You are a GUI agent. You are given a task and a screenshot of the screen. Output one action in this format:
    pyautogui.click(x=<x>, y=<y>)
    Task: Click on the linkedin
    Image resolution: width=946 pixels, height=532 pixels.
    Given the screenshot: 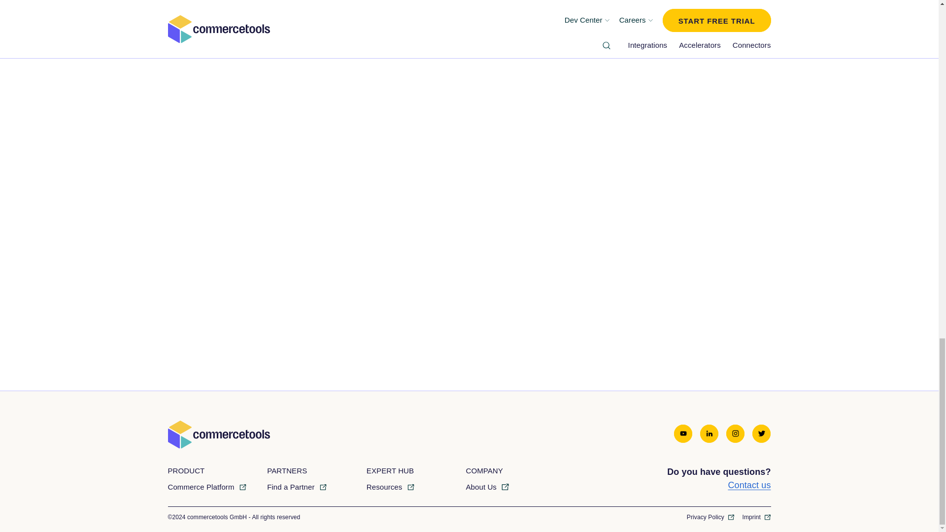 What is the action you would take?
    pyautogui.click(x=709, y=434)
    